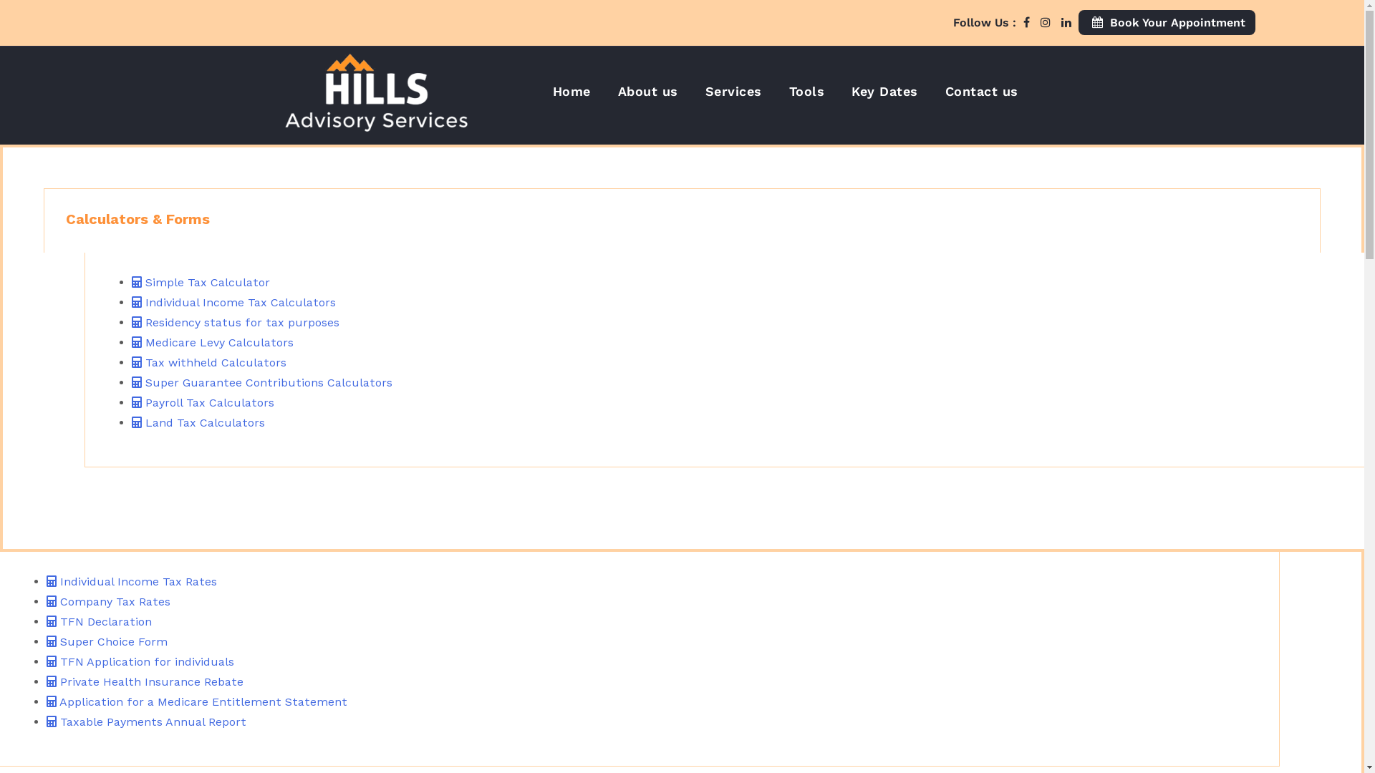 The width and height of the screenshot is (1375, 773). I want to click on Facebook, so click(1027, 23).